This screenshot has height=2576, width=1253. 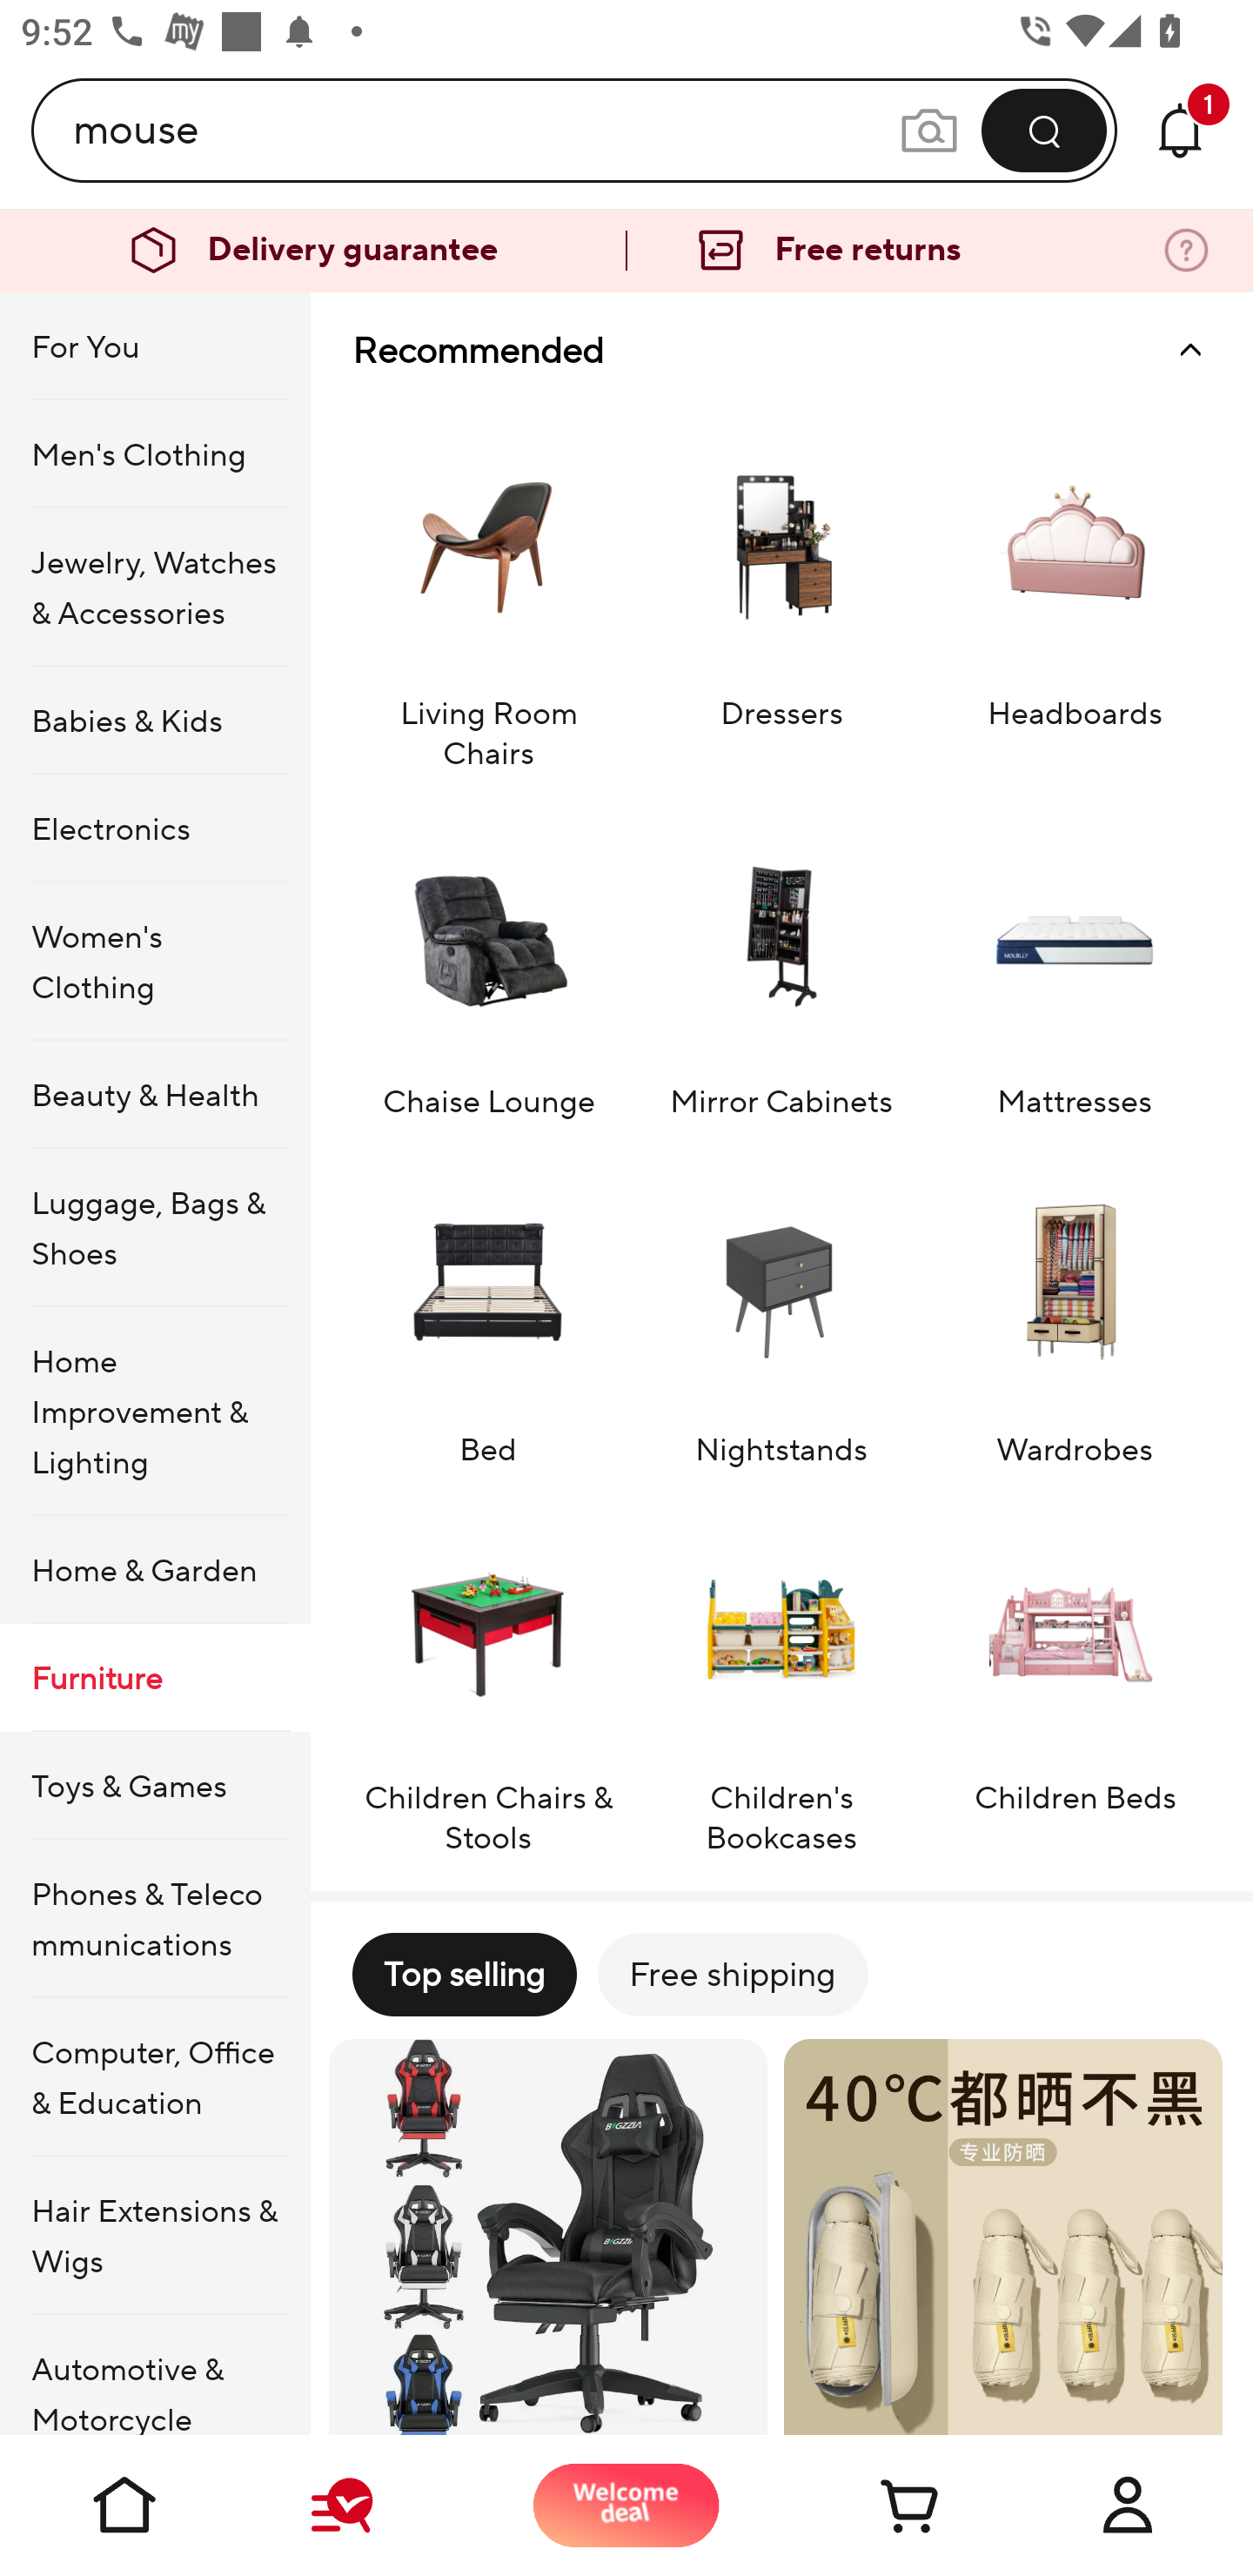 What do you see at coordinates (781, 1675) in the screenshot?
I see `Children's Bookcases` at bounding box center [781, 1675].